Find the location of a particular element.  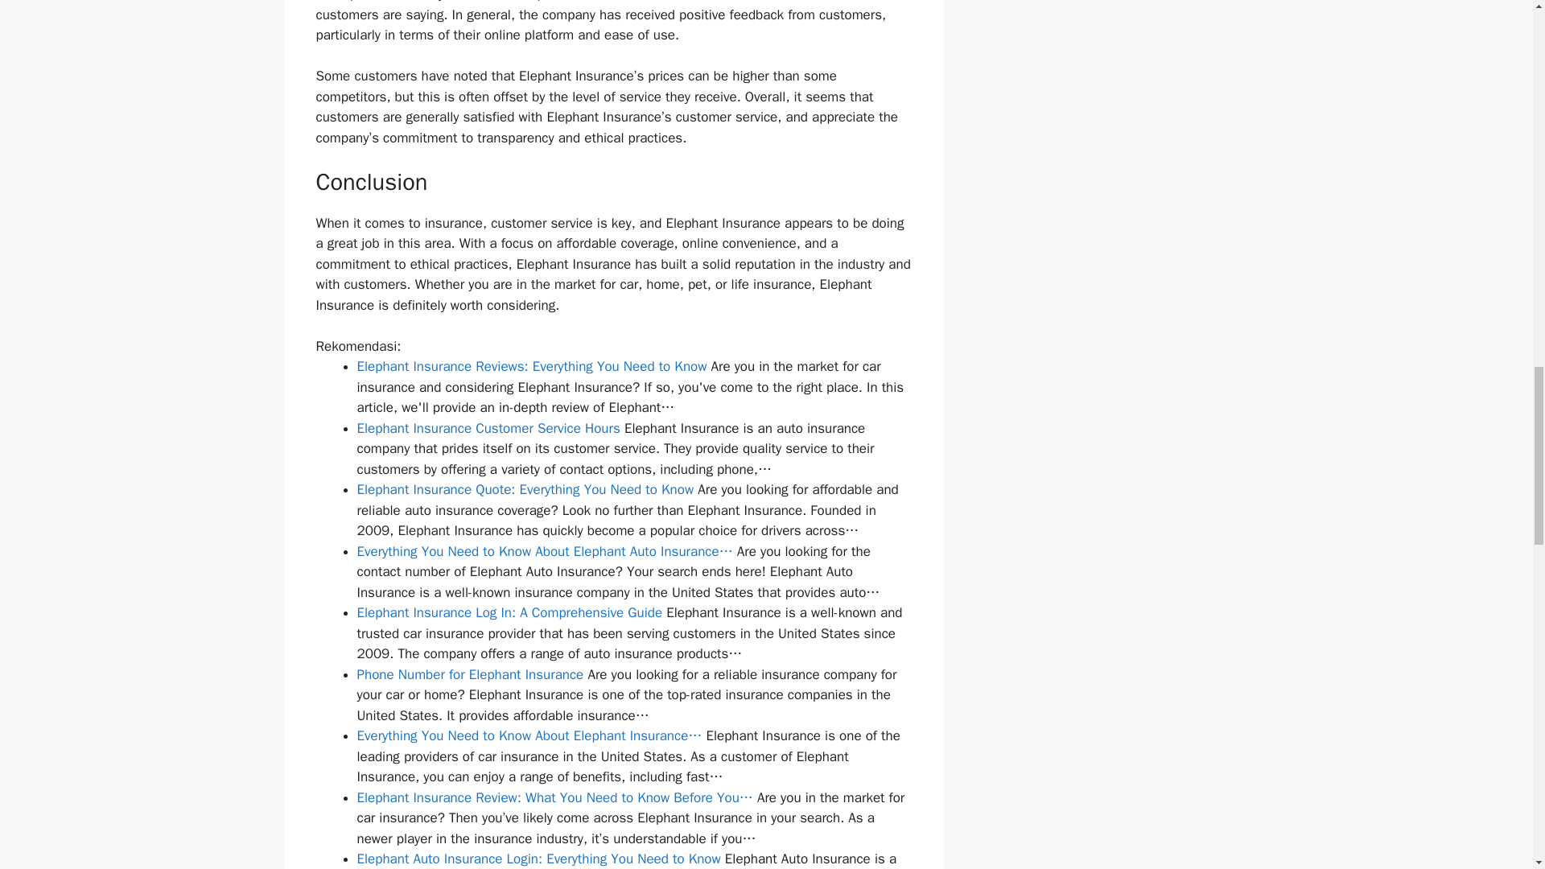

Elephant Insurance Quote: Everything You Need to Know is located at coordinates (525, 489).